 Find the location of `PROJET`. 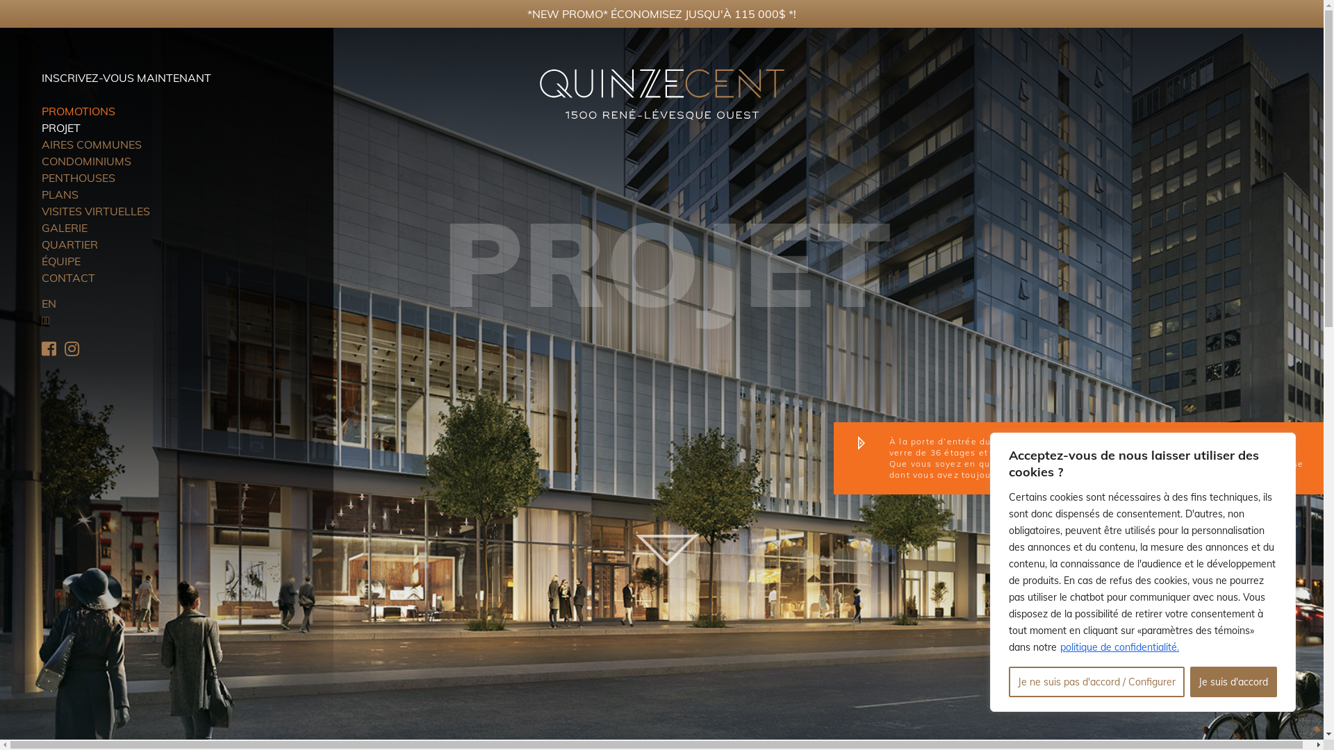

PROJET is located at coordinates (61, 128).